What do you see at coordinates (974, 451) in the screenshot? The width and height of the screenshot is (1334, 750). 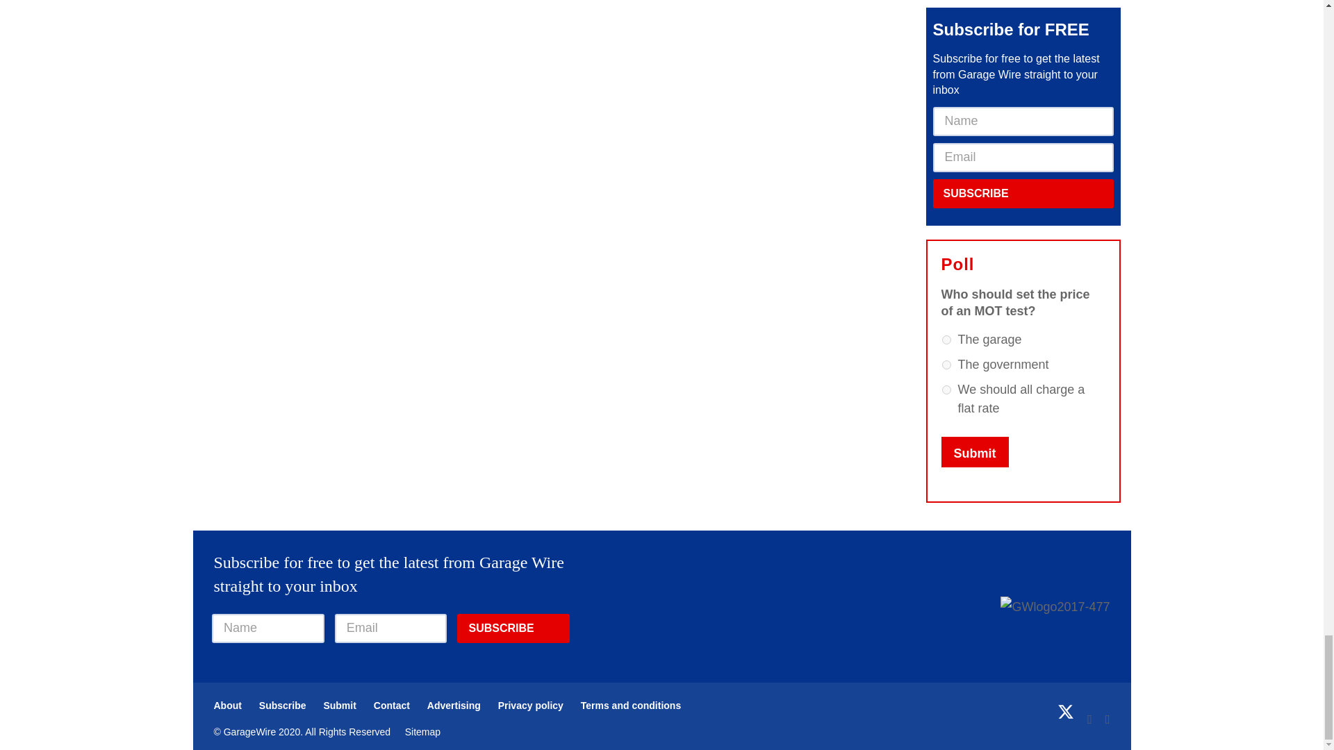 I see `Submit` at bounding box center [974, 451].